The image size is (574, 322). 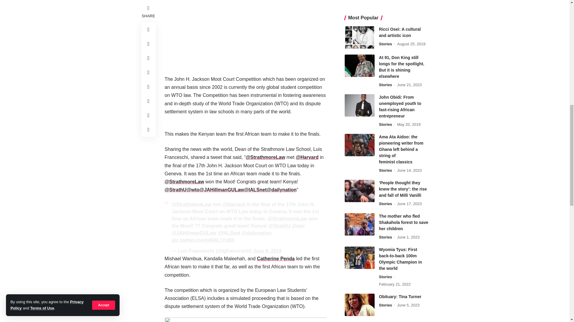 I want to click on Obituary: Tina Turner, so click(x=360, y=73).